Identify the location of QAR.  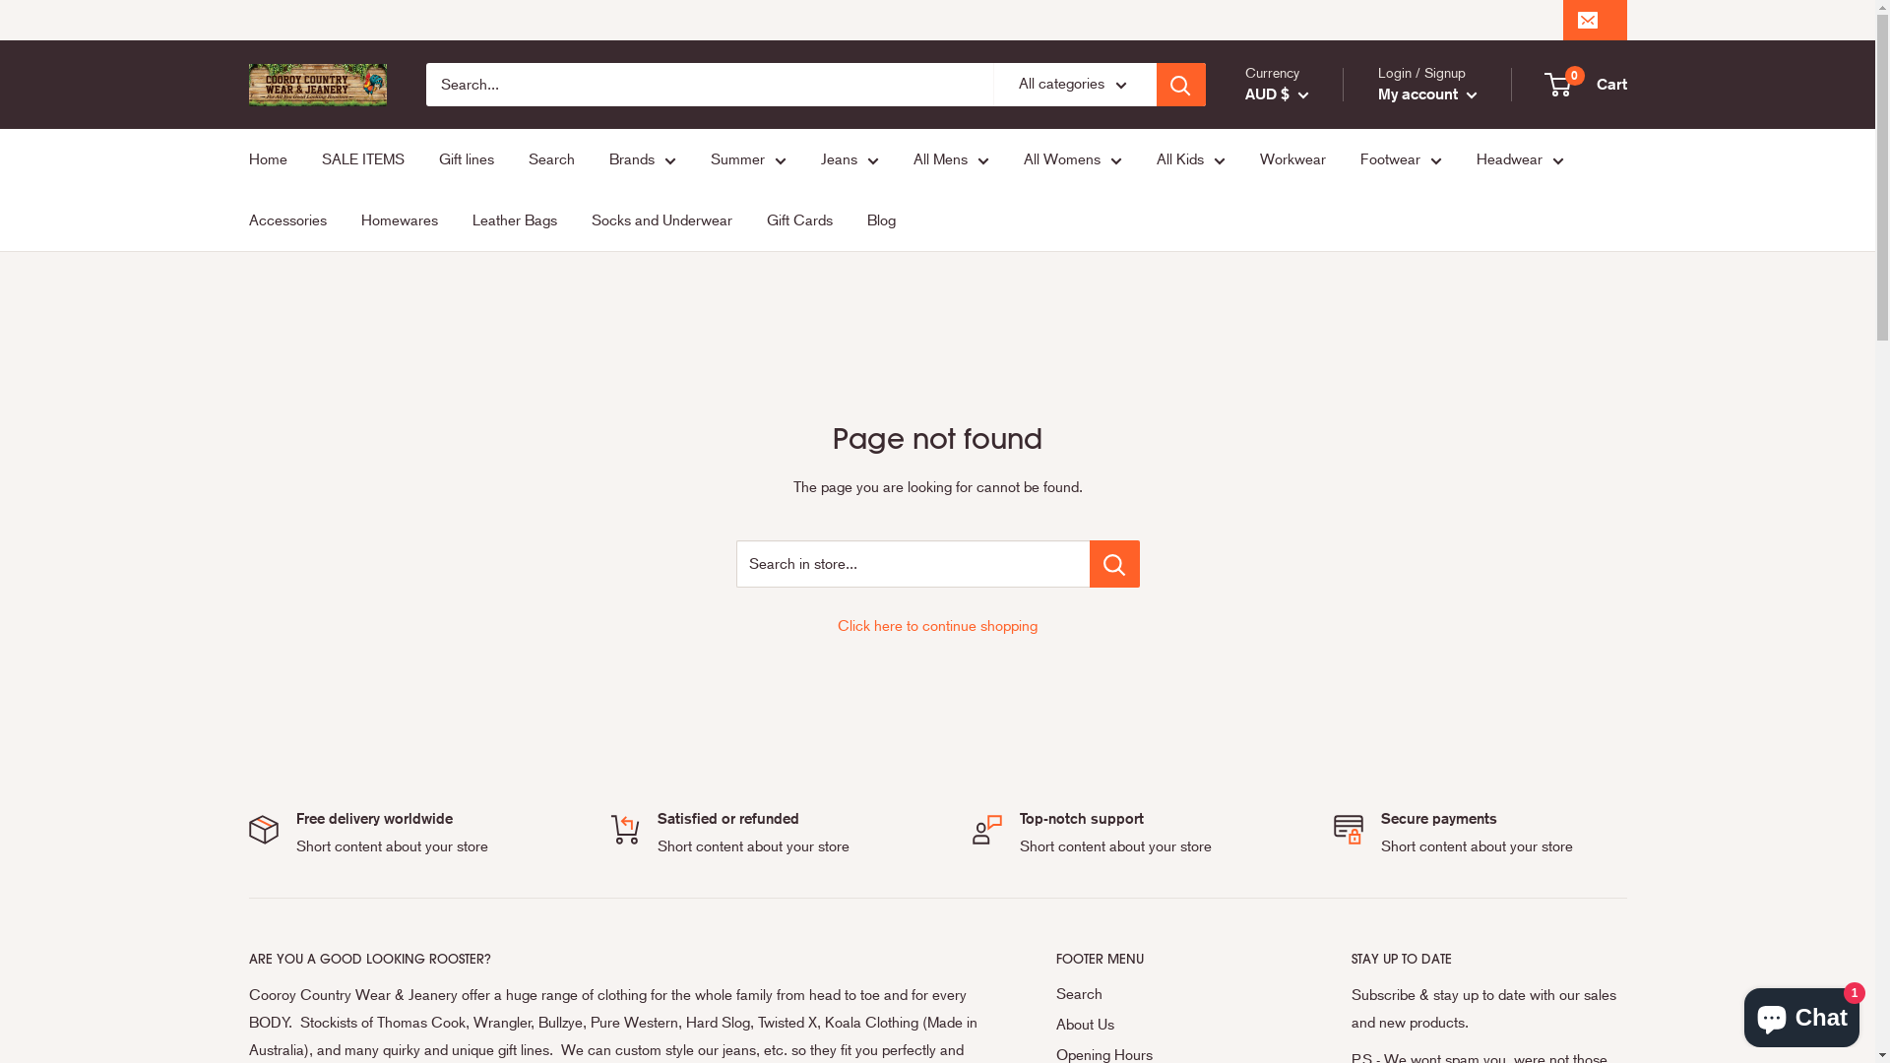
(299, 531).